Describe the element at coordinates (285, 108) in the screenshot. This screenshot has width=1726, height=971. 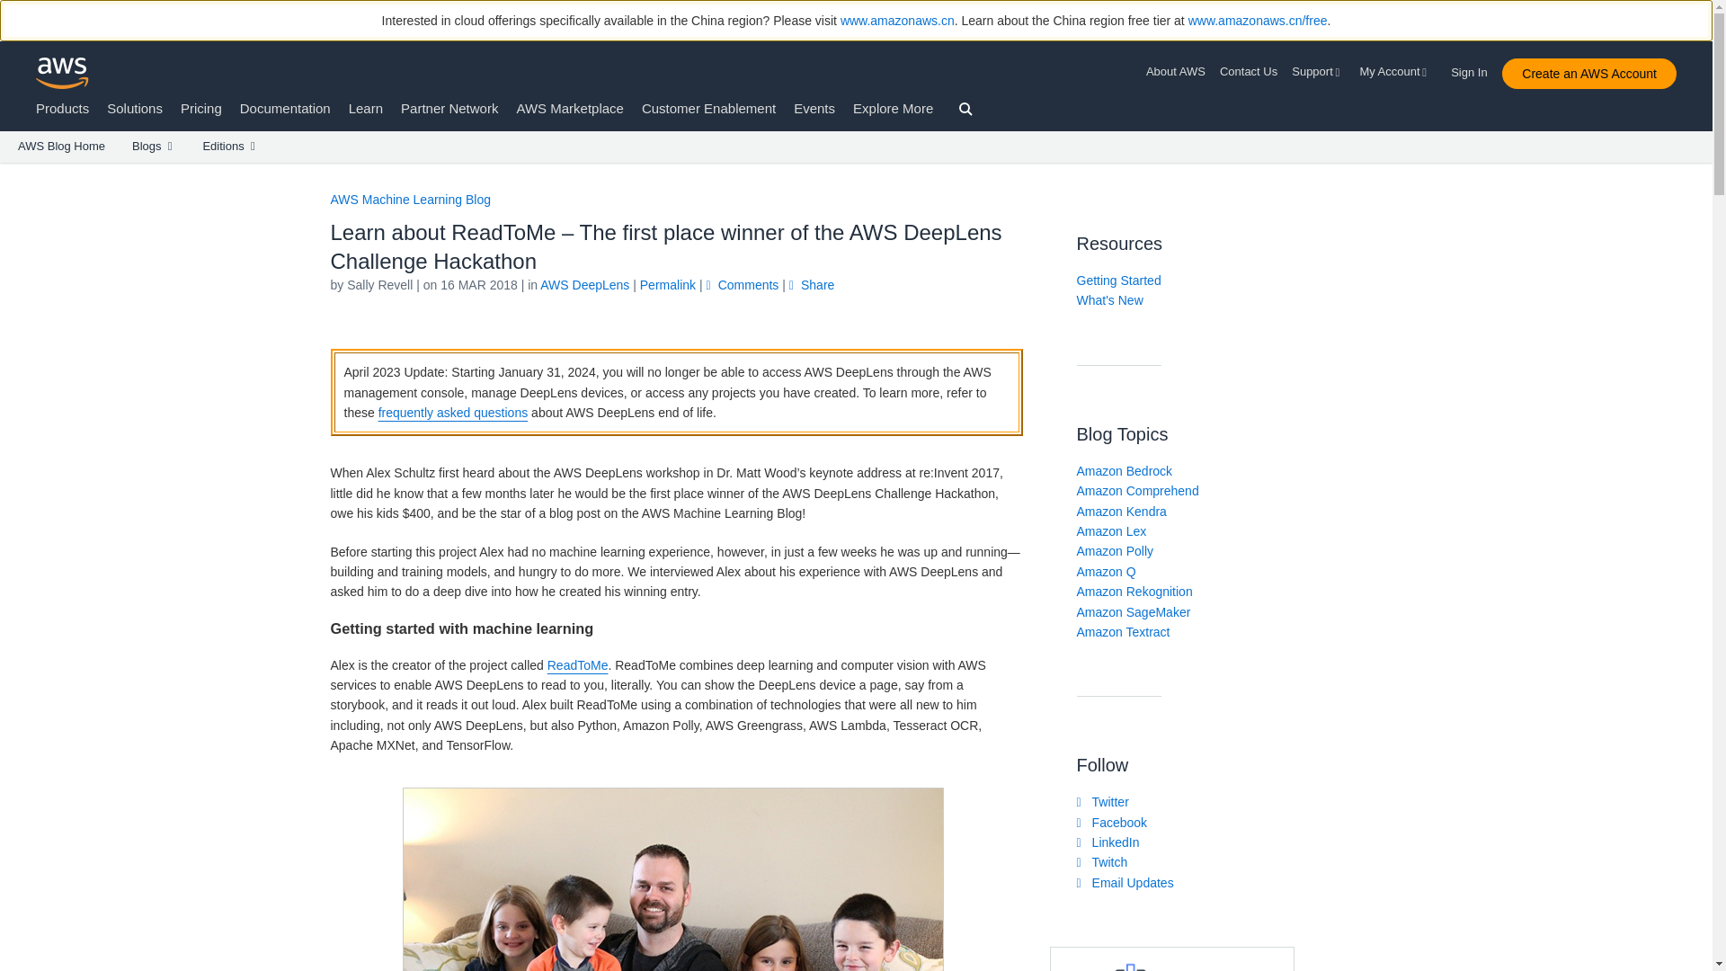
I see `Documentation` at that location.